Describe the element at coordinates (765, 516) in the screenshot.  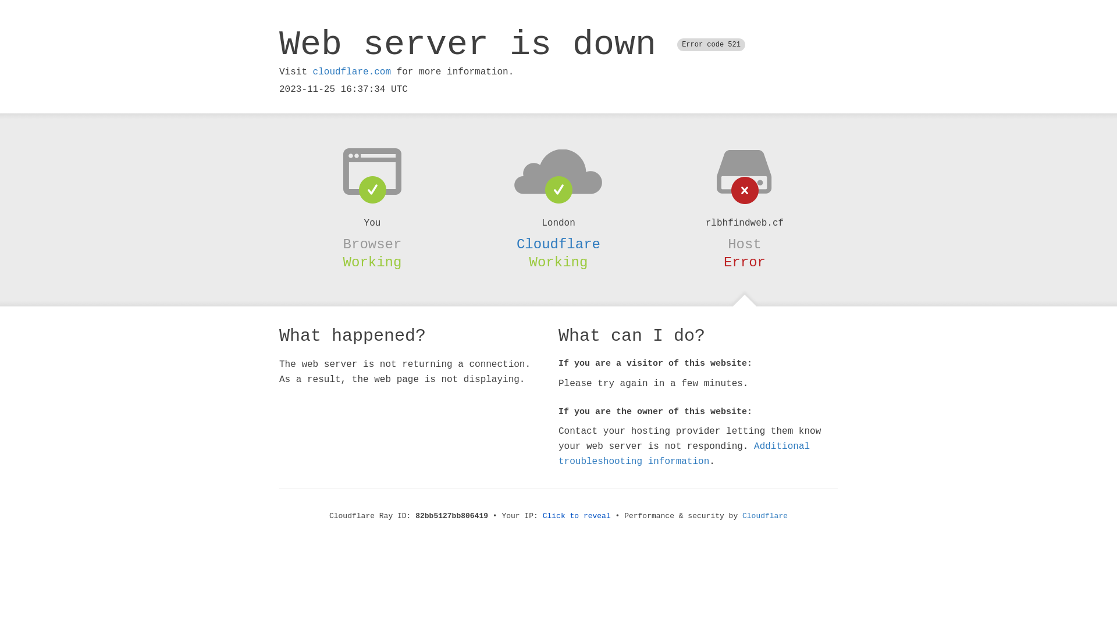
I see `Cloudflare` at that location.